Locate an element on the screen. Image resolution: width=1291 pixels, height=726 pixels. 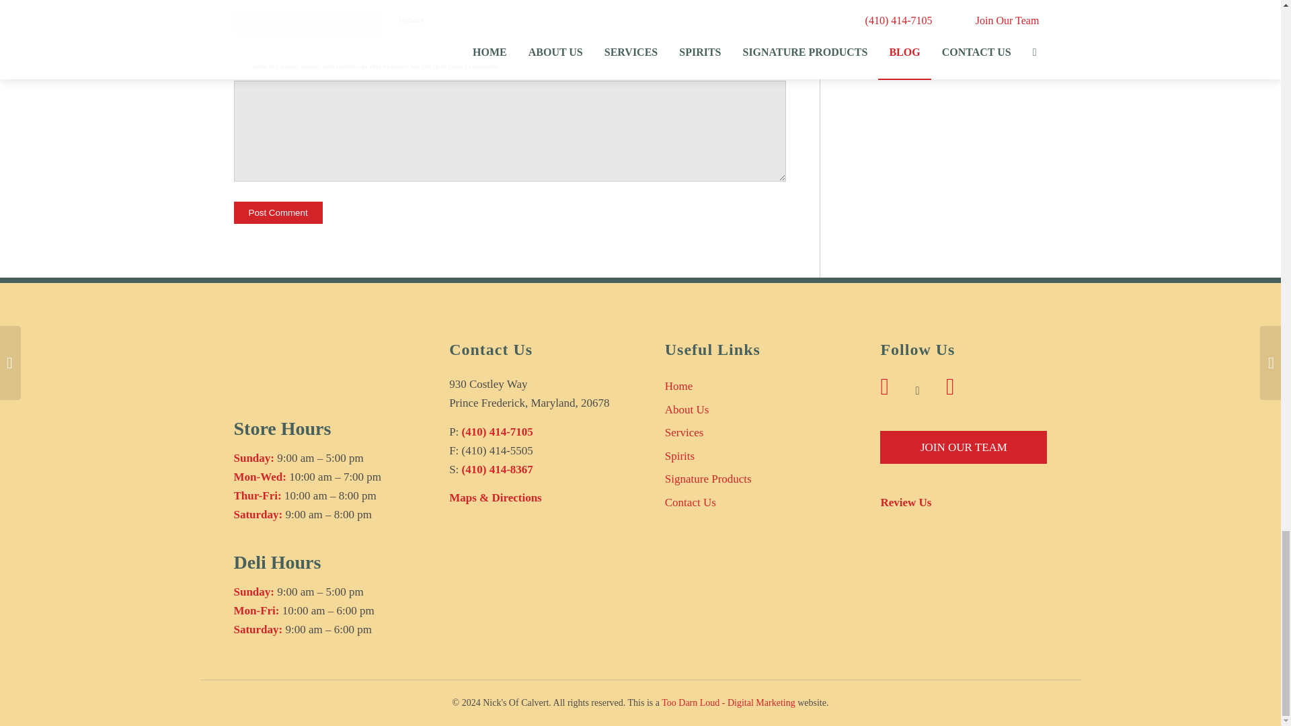
Post Comment is located at coordinates (278, 212).